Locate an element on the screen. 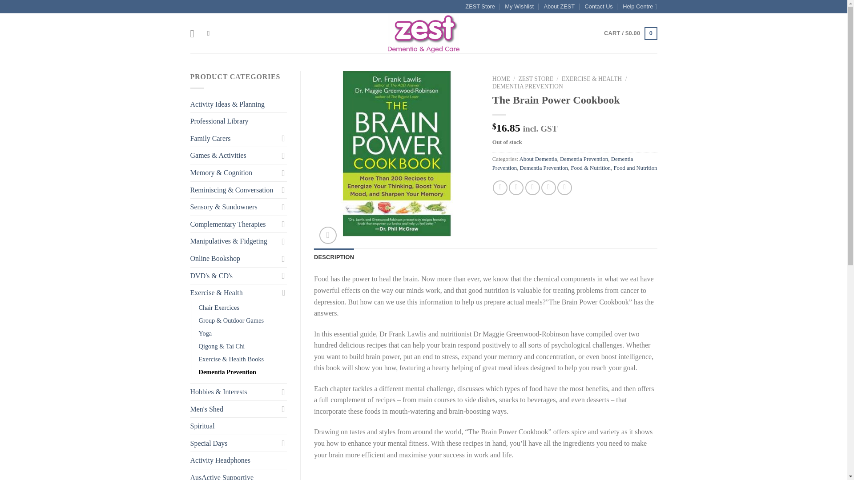 This screenshot has width=854, height=480. Pin on Pinterest is located at coordinates (548, 188).